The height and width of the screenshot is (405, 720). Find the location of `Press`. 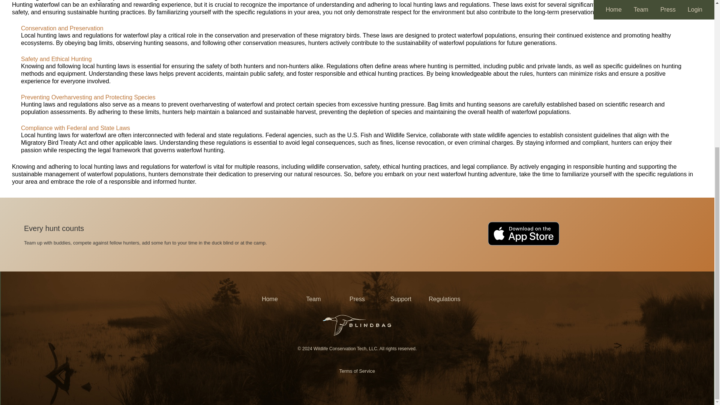

Press is located at coordinates (357, 299).